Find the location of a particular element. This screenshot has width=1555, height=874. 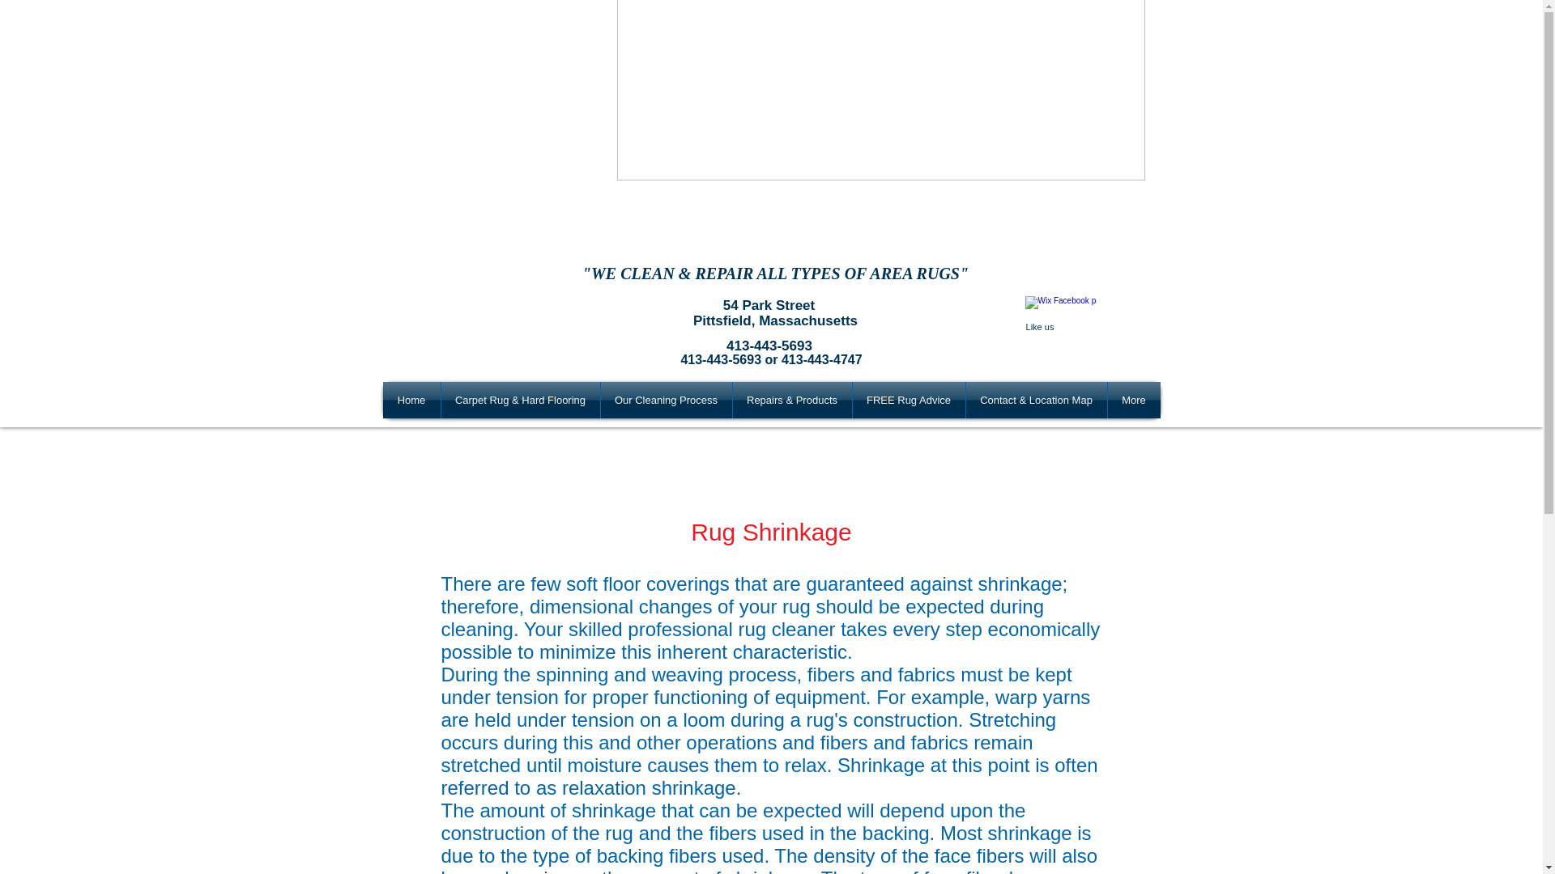

Pittsfield, Massachusetts is located at coordinates (774, 320).